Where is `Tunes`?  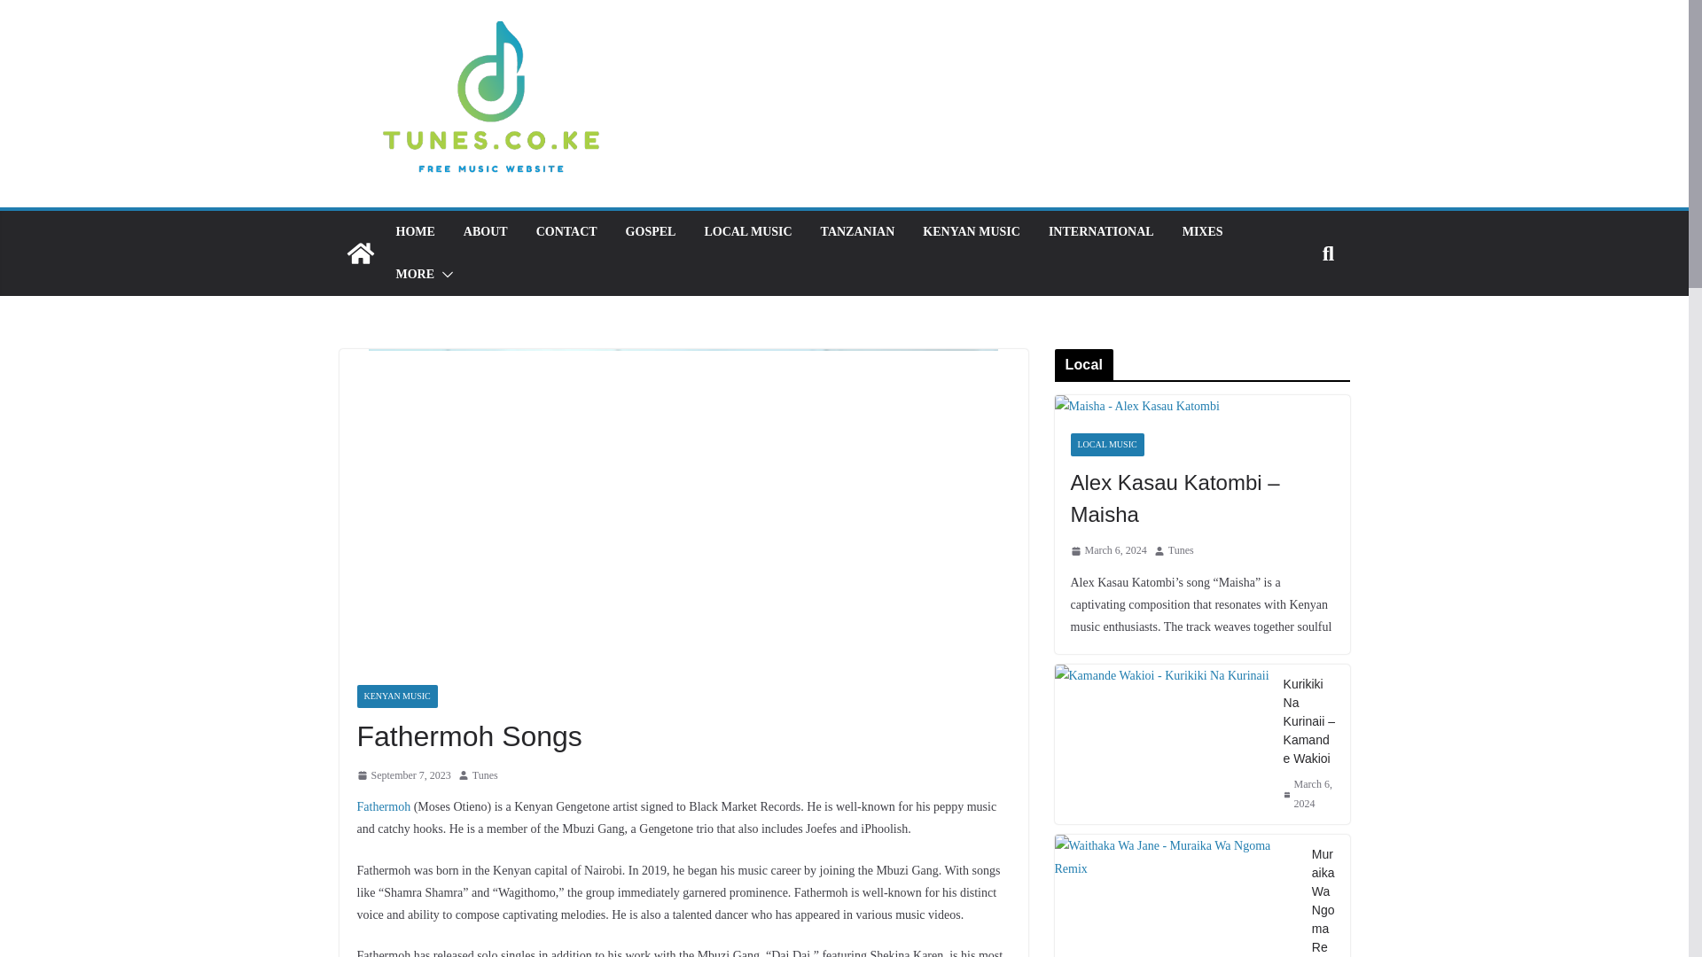 Tunes is located at coordinates (486, 776).